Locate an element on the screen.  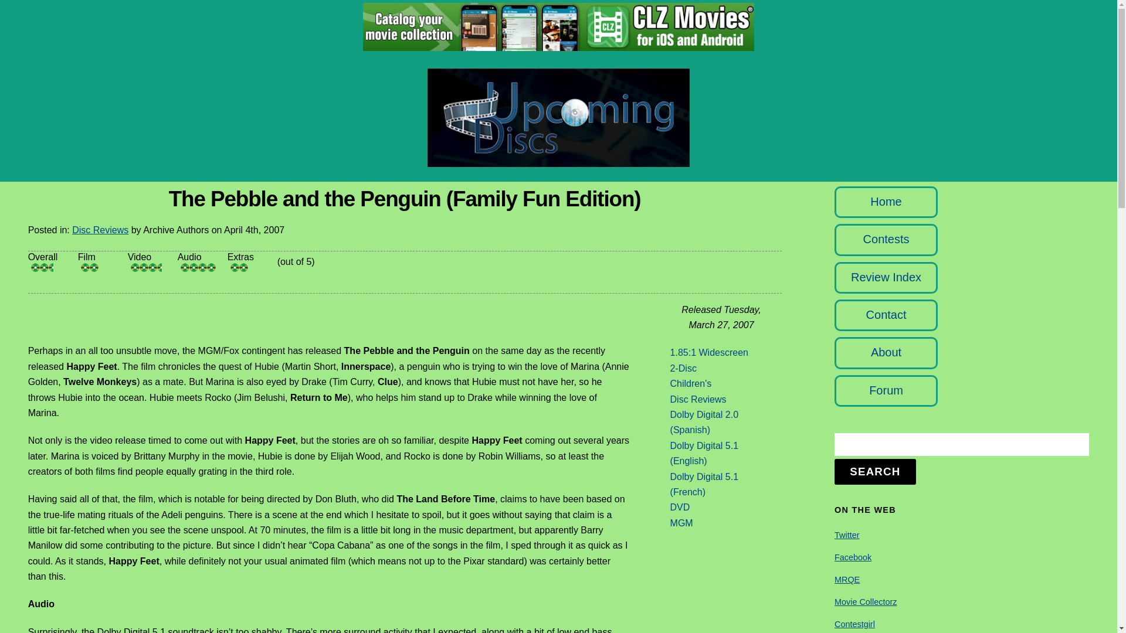
DVD is located at coordinates (680, 507).